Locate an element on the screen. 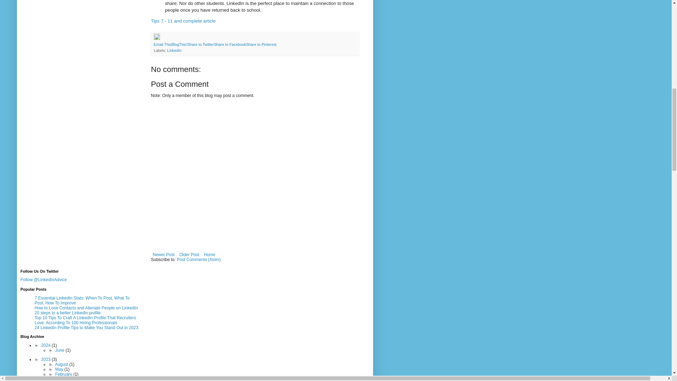 The height and width of the screenshot is (381, 677). 2024 is located at coordinates (47, 345).